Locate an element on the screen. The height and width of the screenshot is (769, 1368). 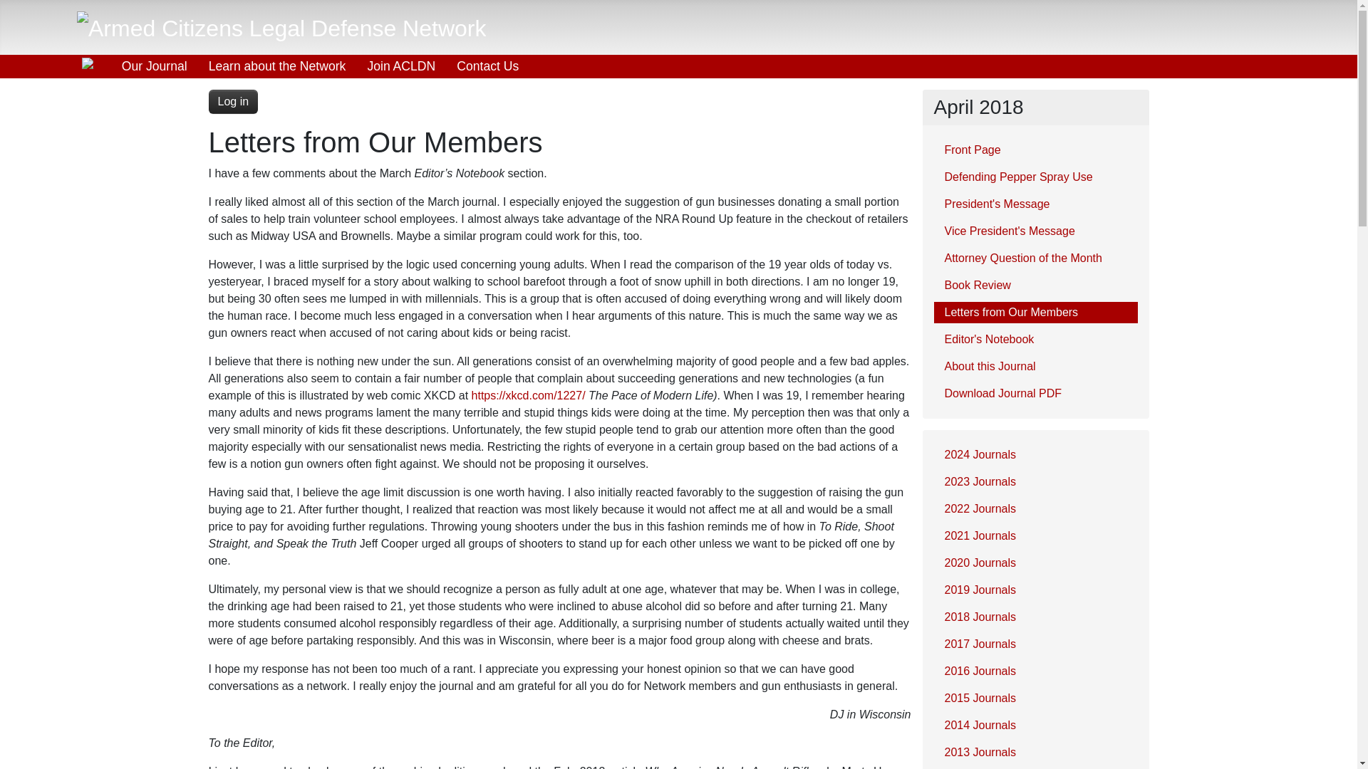
Join ACLDN is located at coordinates (400, 66).